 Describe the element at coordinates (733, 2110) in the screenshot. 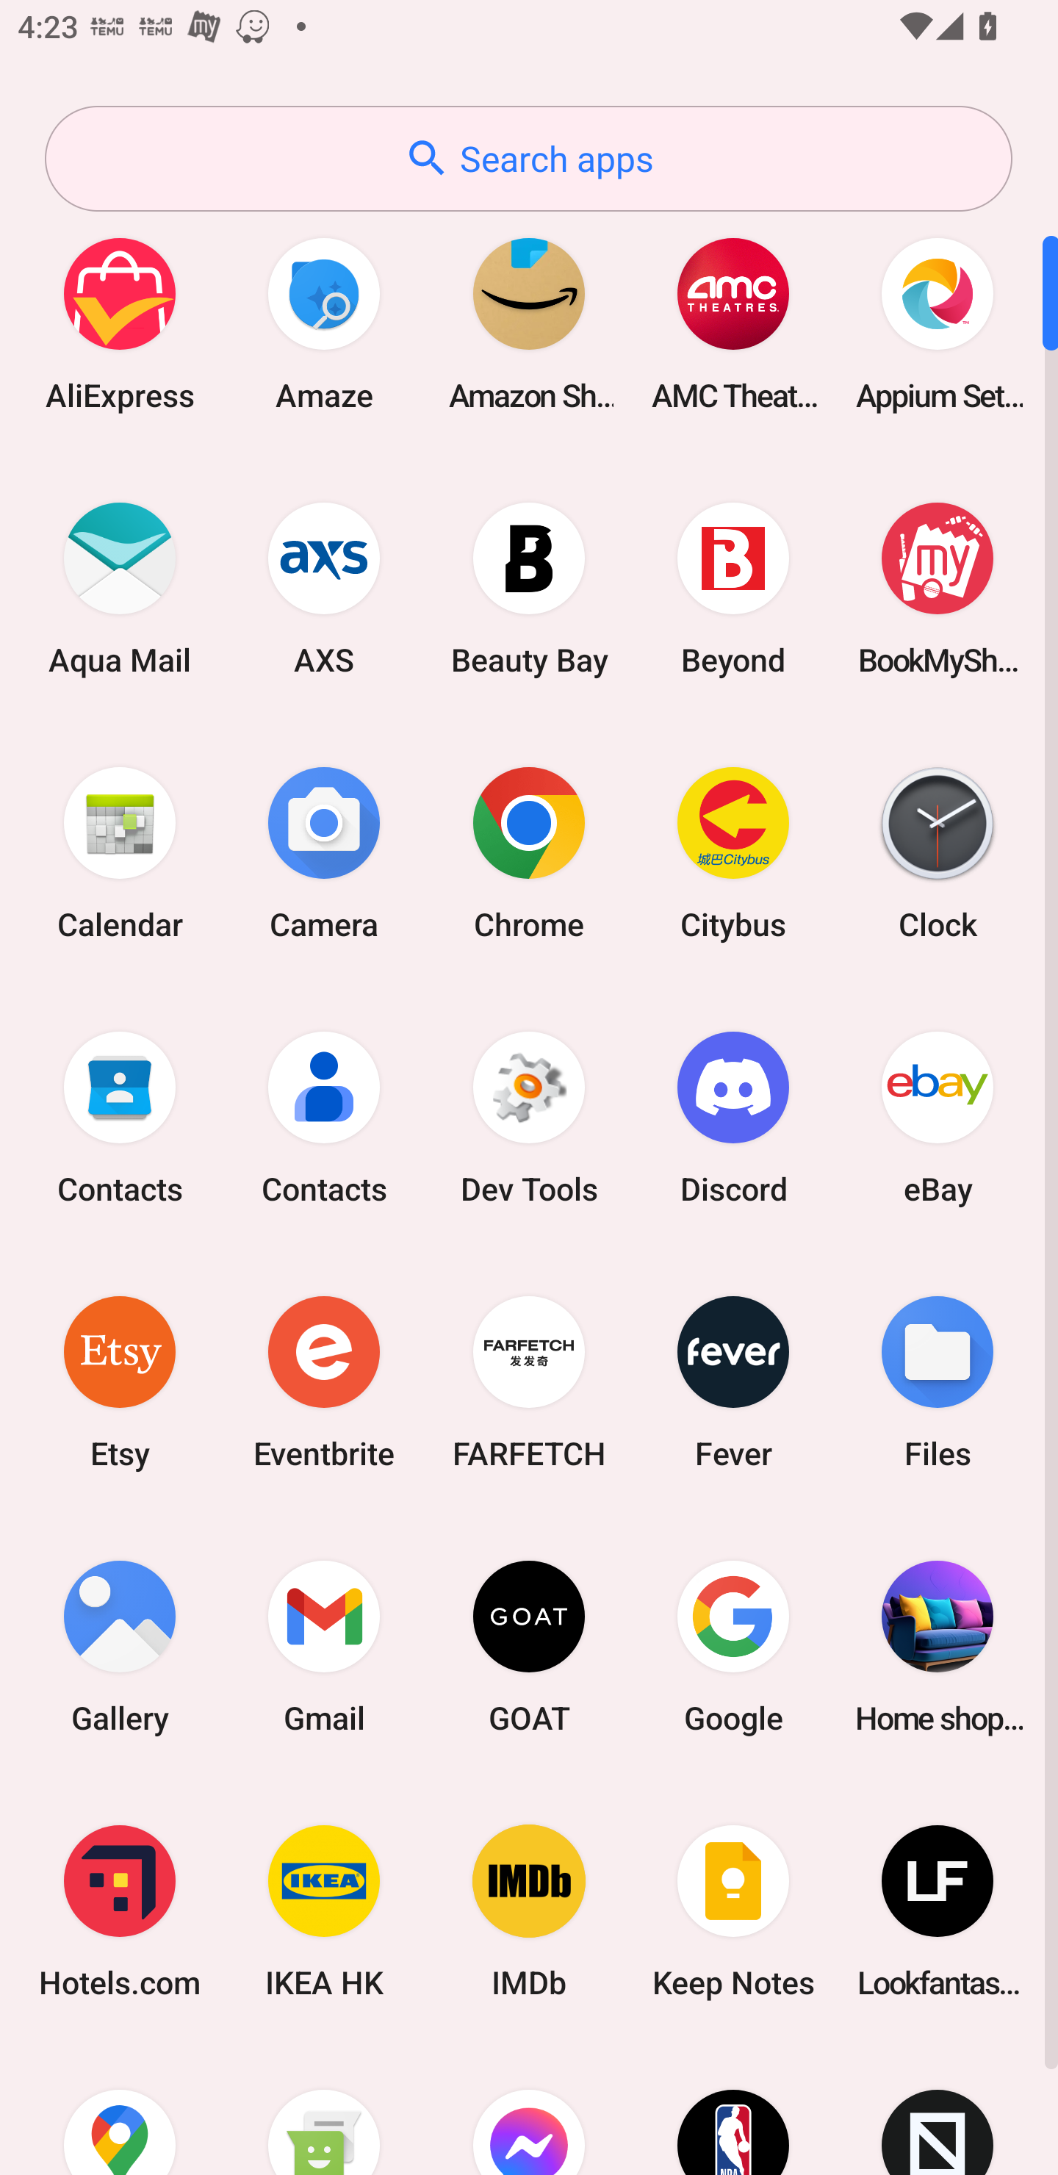

I see `NBA` at that location.